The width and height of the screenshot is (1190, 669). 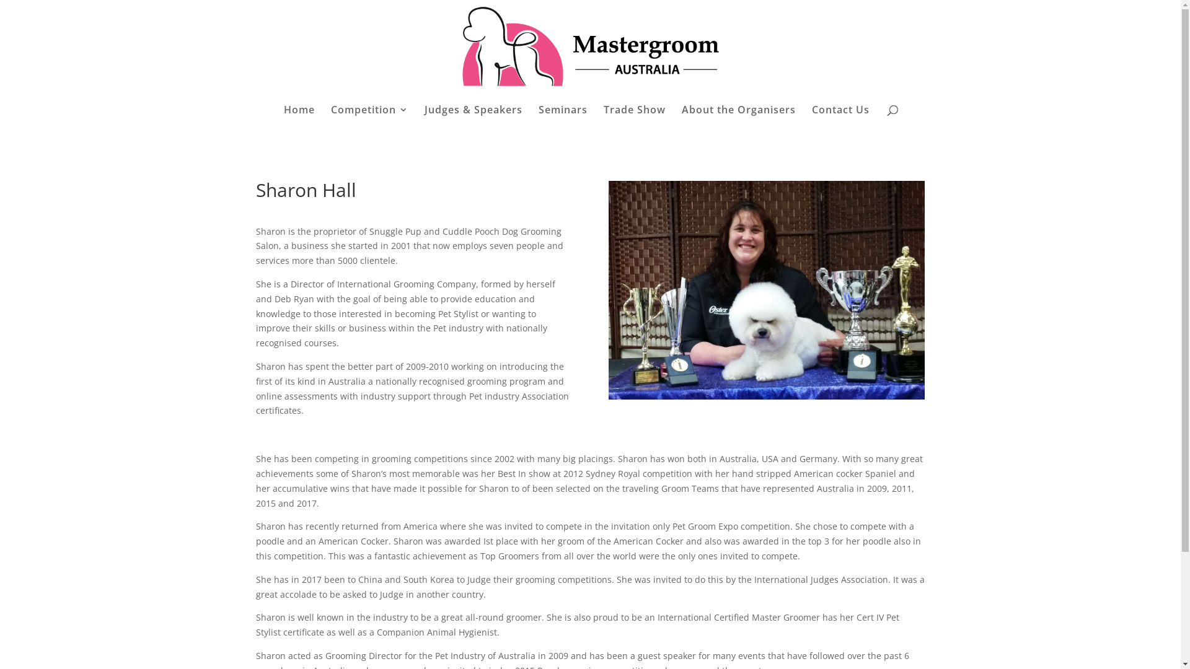 I want to click on Trade Show, so click(x=635, y=118).